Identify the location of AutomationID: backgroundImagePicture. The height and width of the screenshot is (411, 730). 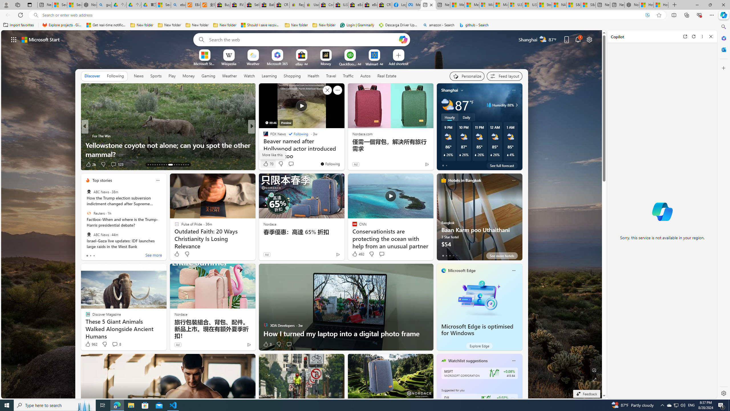
(302, 214).